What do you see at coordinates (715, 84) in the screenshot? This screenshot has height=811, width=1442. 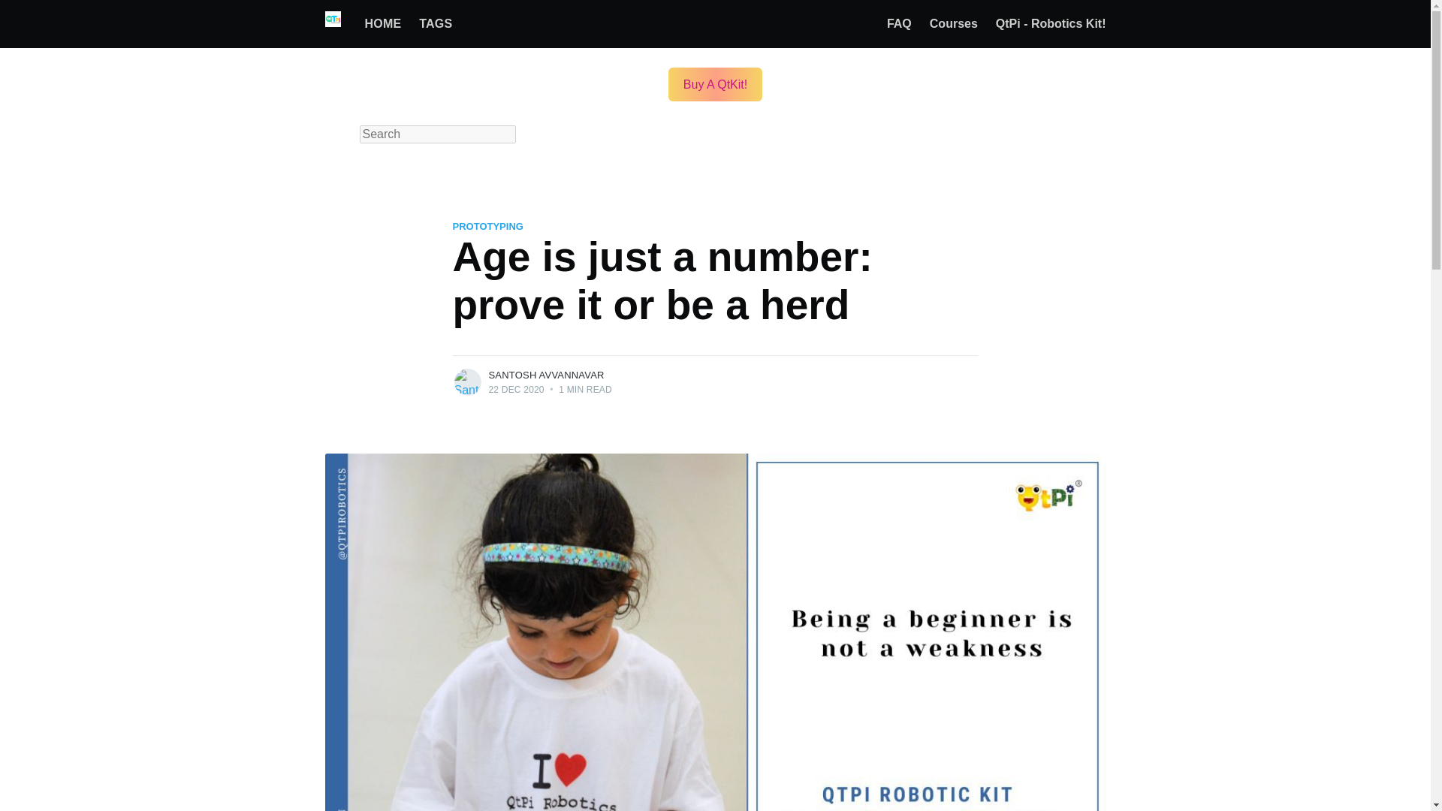 I see `Buy A QtKit!` at bounding box center [715, 84].